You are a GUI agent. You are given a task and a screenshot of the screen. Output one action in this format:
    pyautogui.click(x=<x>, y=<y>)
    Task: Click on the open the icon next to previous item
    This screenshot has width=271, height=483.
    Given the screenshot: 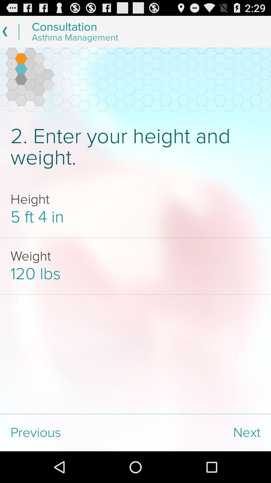 What is the action you would take?
    pyautogui.click(x=203, y=433)
    